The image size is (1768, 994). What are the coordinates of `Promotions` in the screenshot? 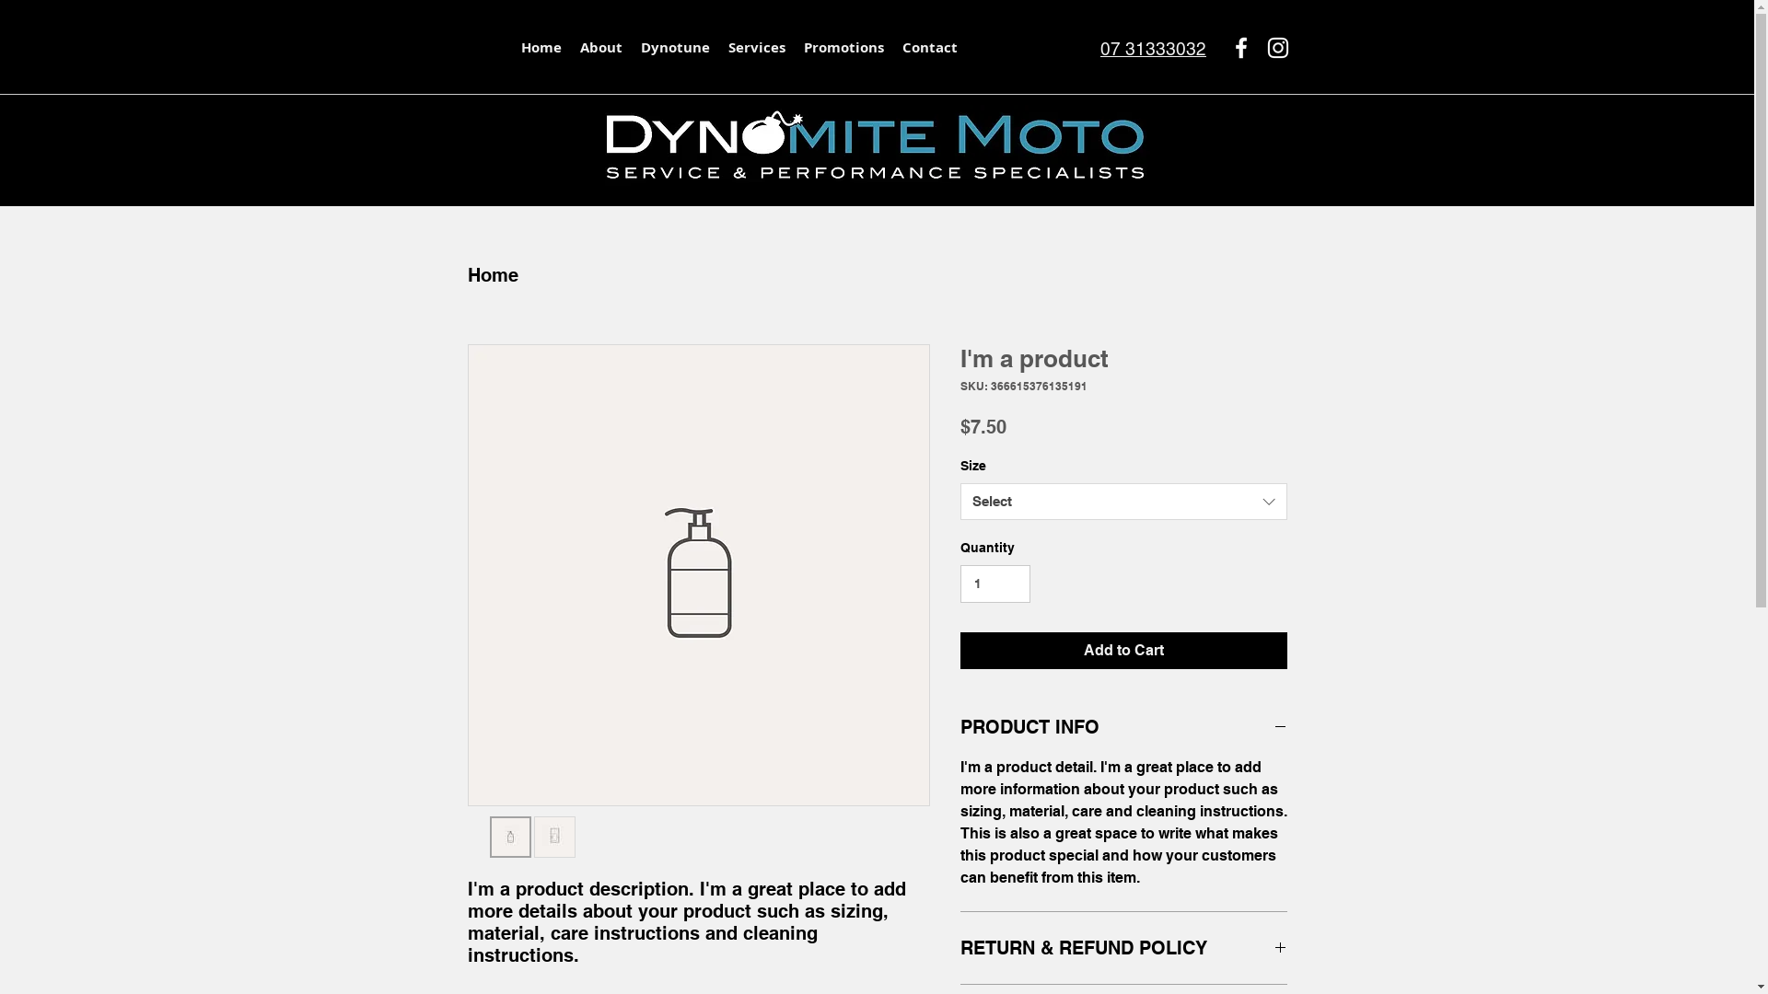 It's located at (843, 48).